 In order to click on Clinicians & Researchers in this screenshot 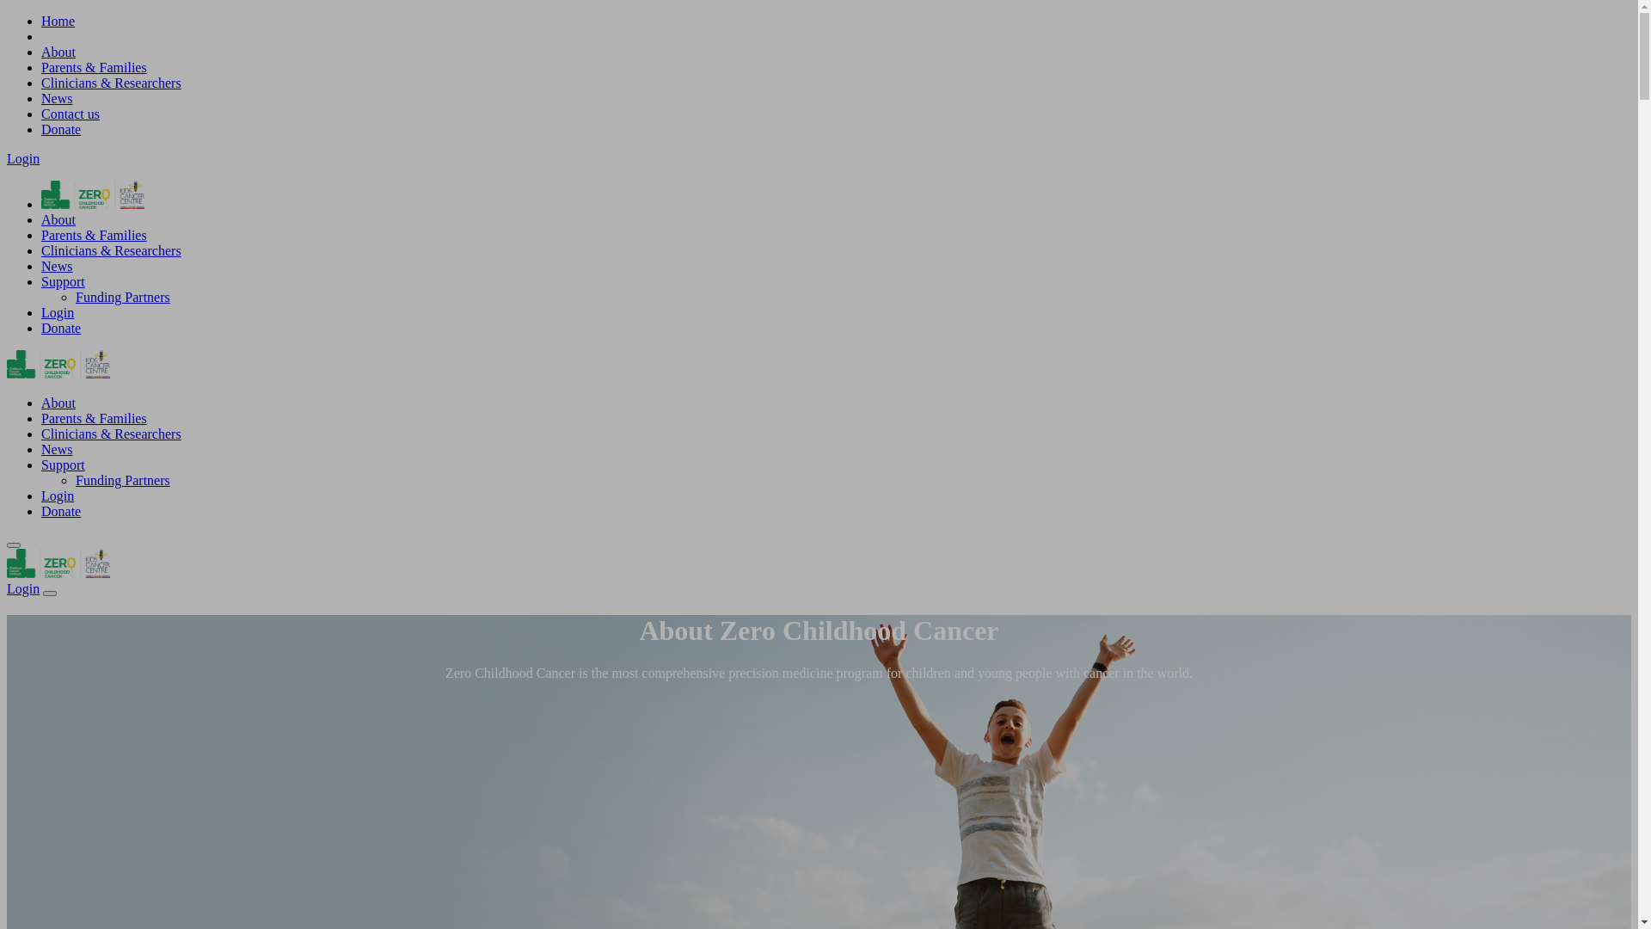, I will do `click(112, 434)`.